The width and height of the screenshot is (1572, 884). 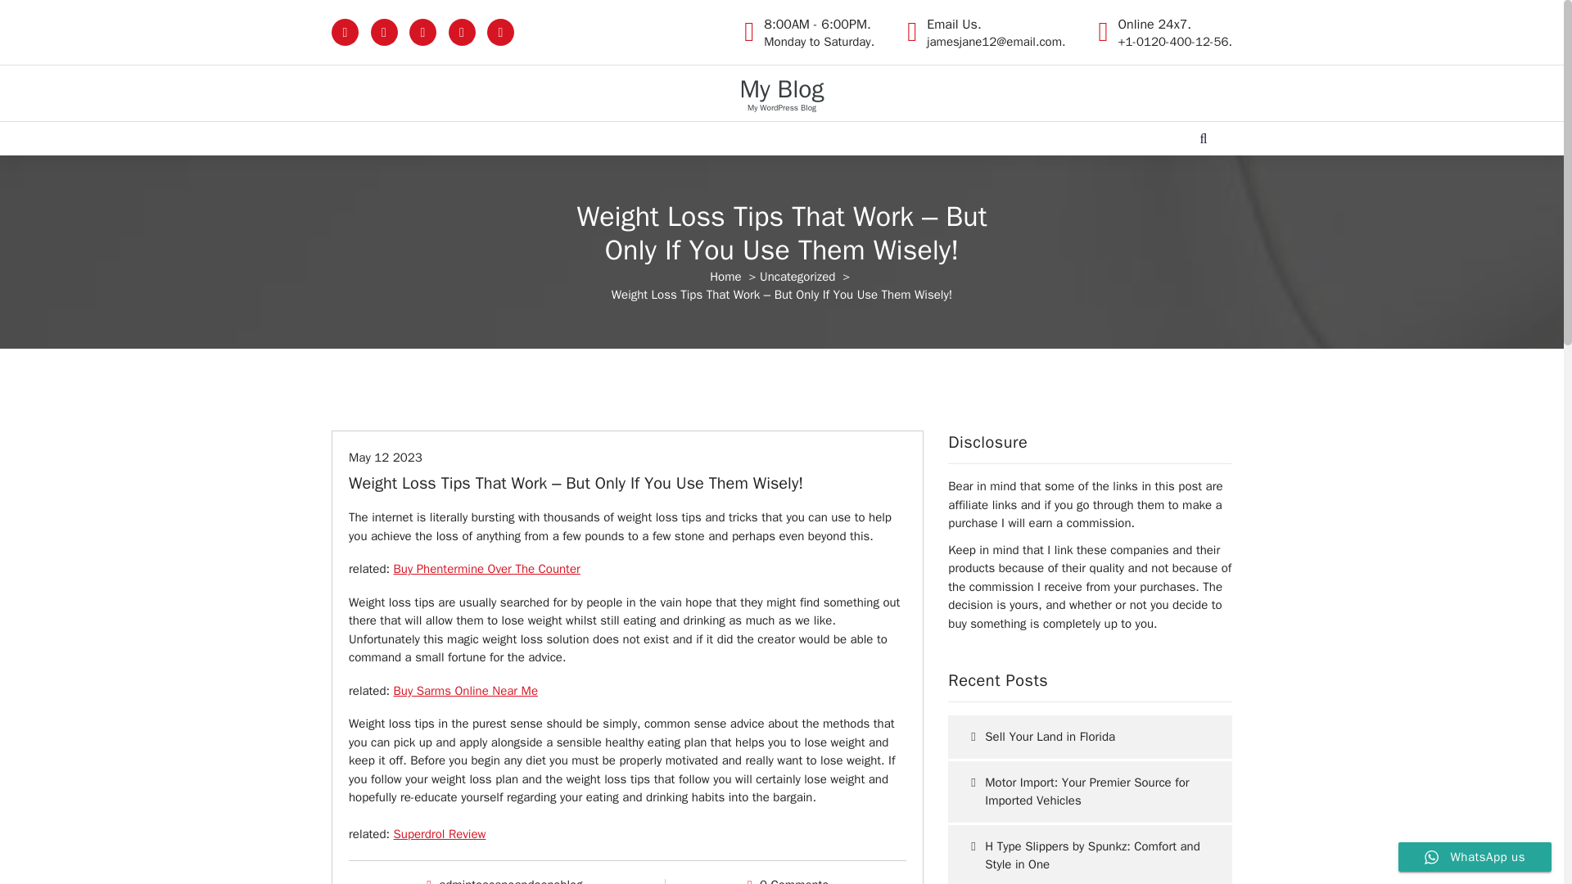 I want to click on Buy Sarms Online Near Me, so click(x=440, y=833).